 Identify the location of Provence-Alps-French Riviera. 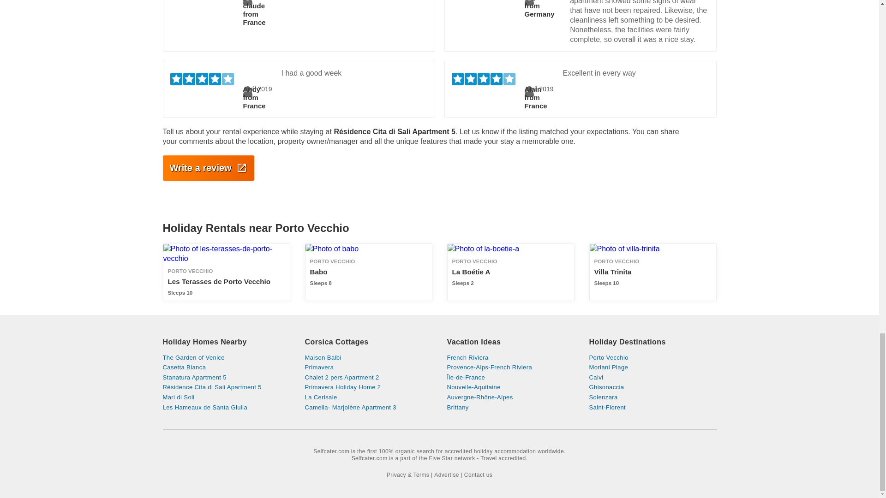
(510, 367).